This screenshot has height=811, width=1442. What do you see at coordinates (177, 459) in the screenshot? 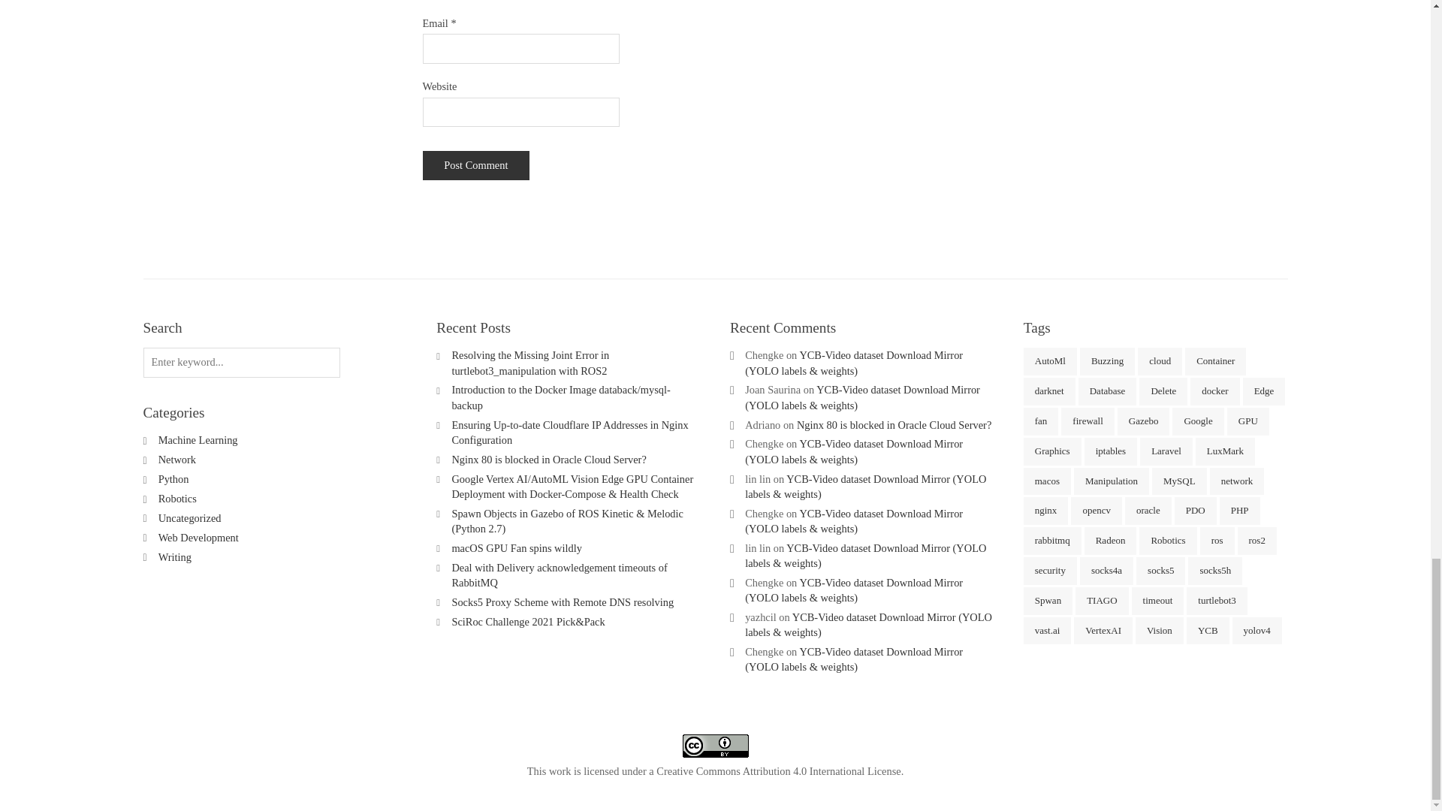
I see `Network` at bounding box center [177, 459].